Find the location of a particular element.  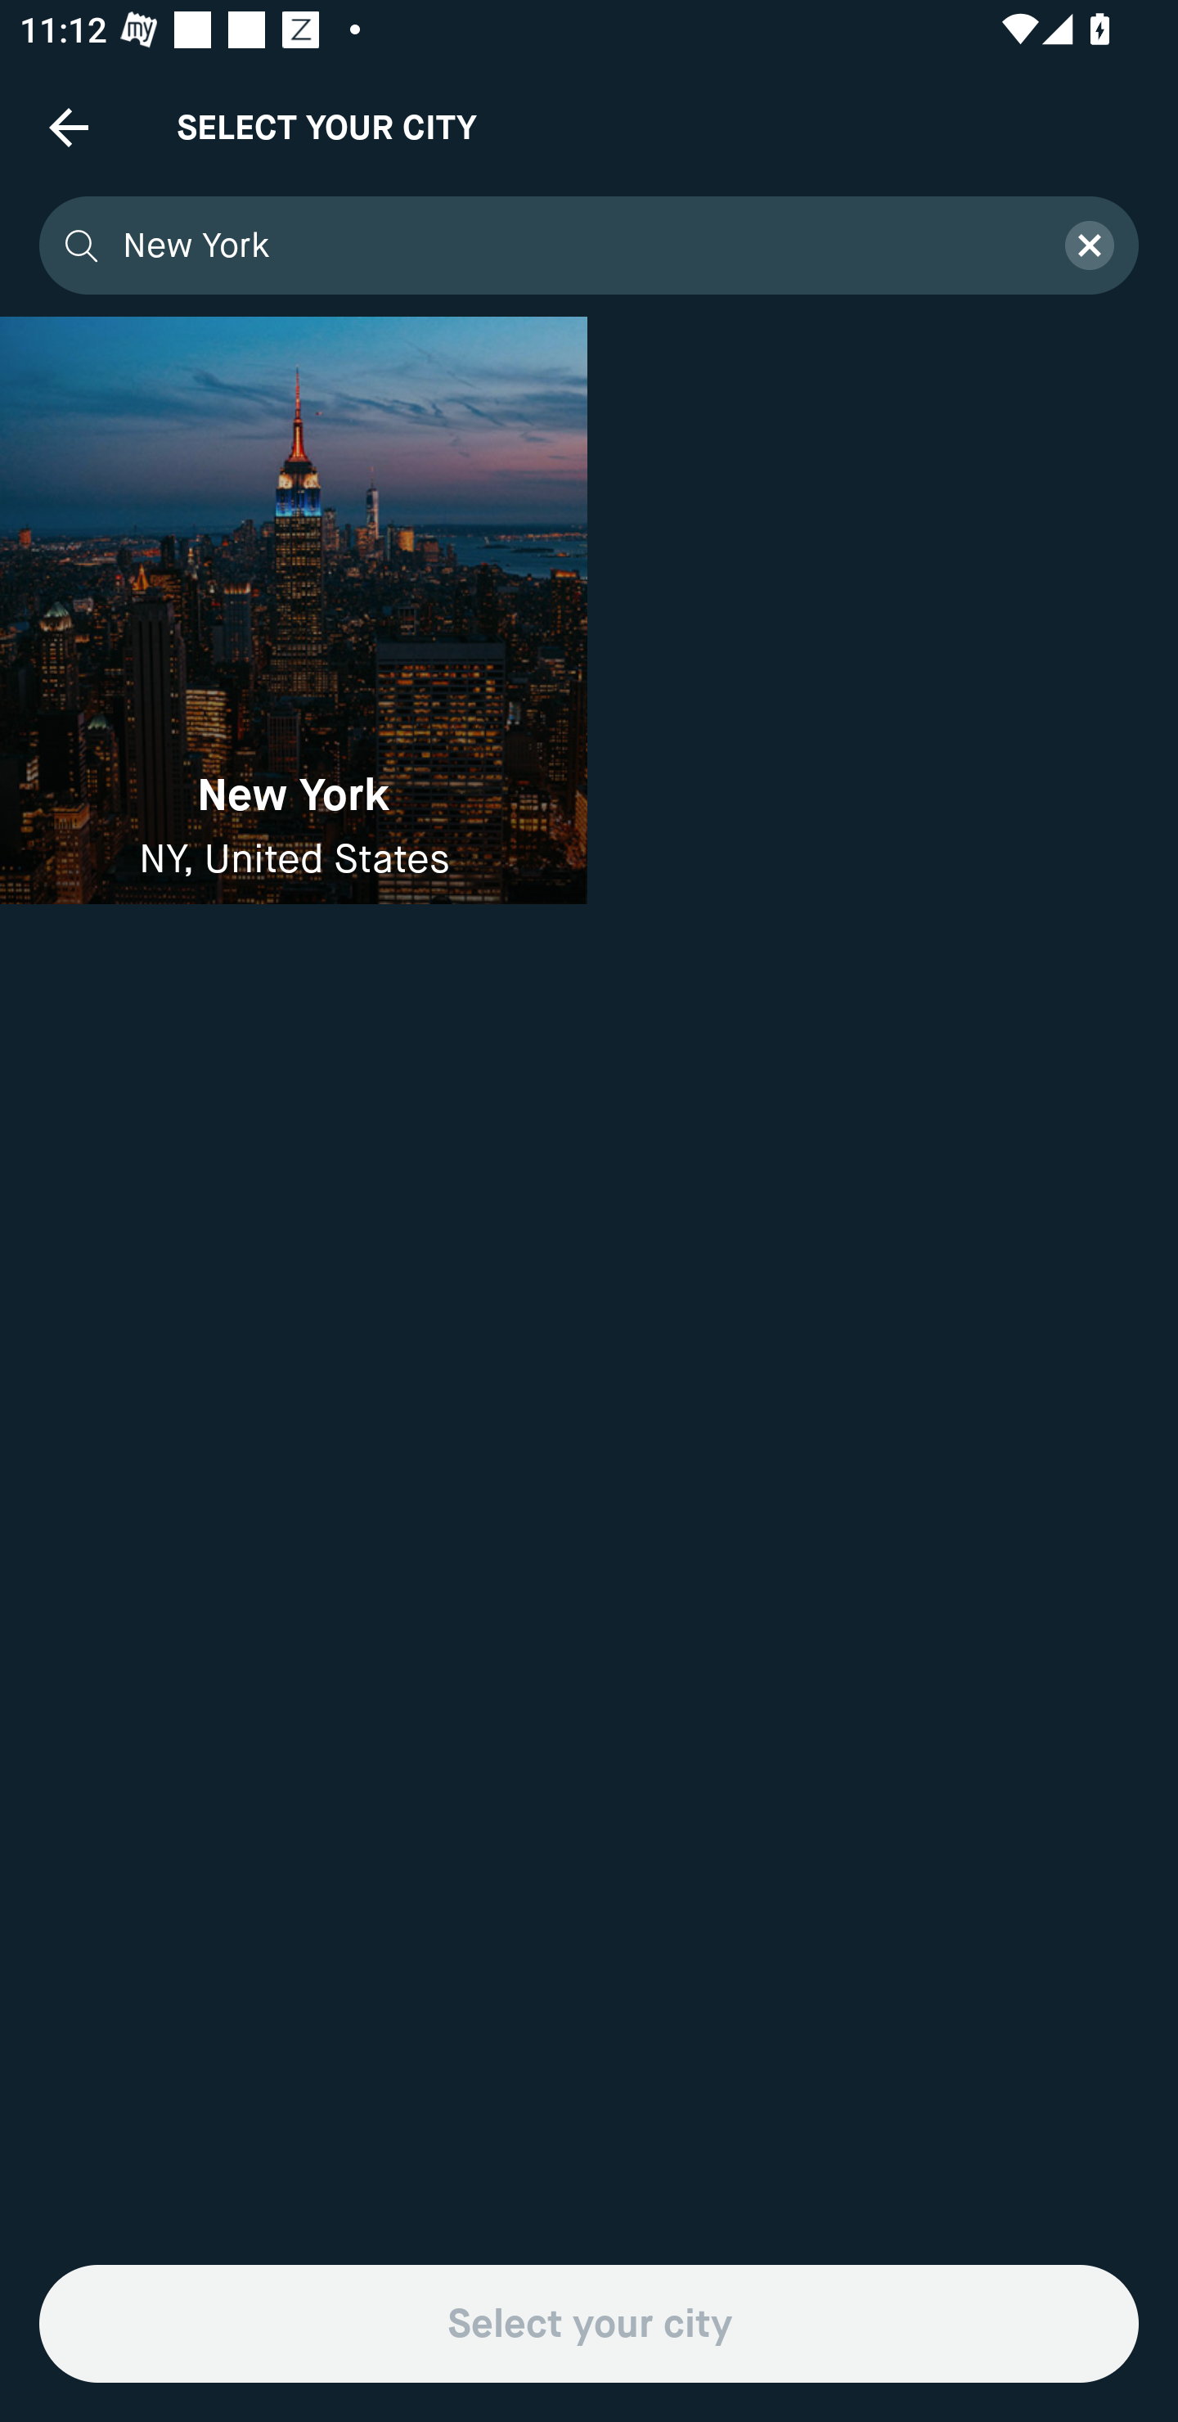

Navigate up is located at coordinates (69, 127).